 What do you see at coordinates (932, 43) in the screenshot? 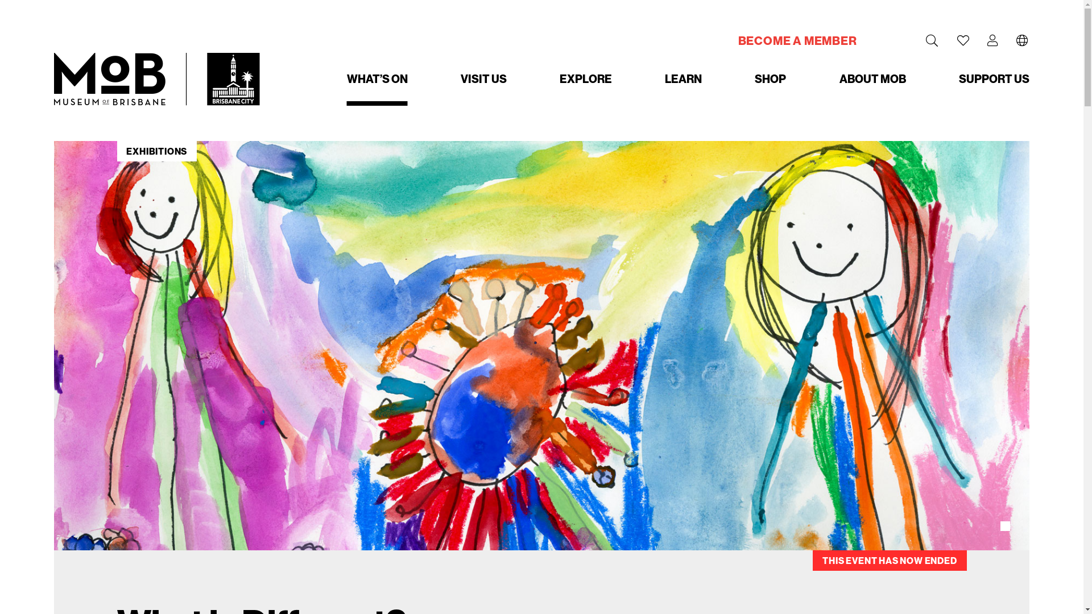
I see `Search` at bounding box center [932, 43].